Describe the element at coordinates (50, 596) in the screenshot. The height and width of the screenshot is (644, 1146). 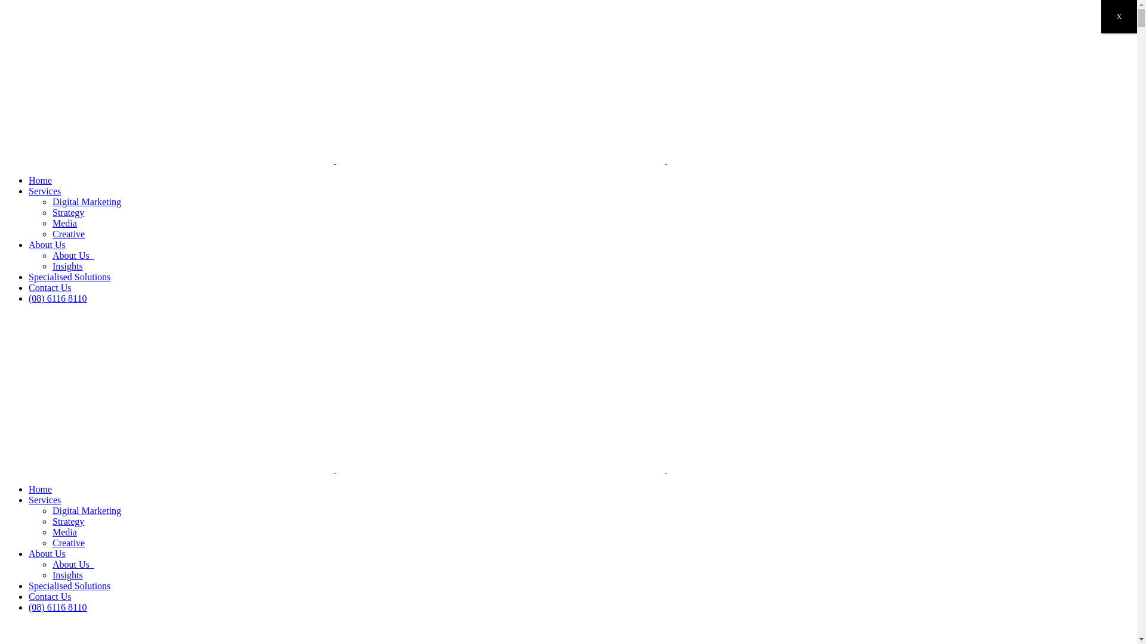
I see `Contact Us` at that location.